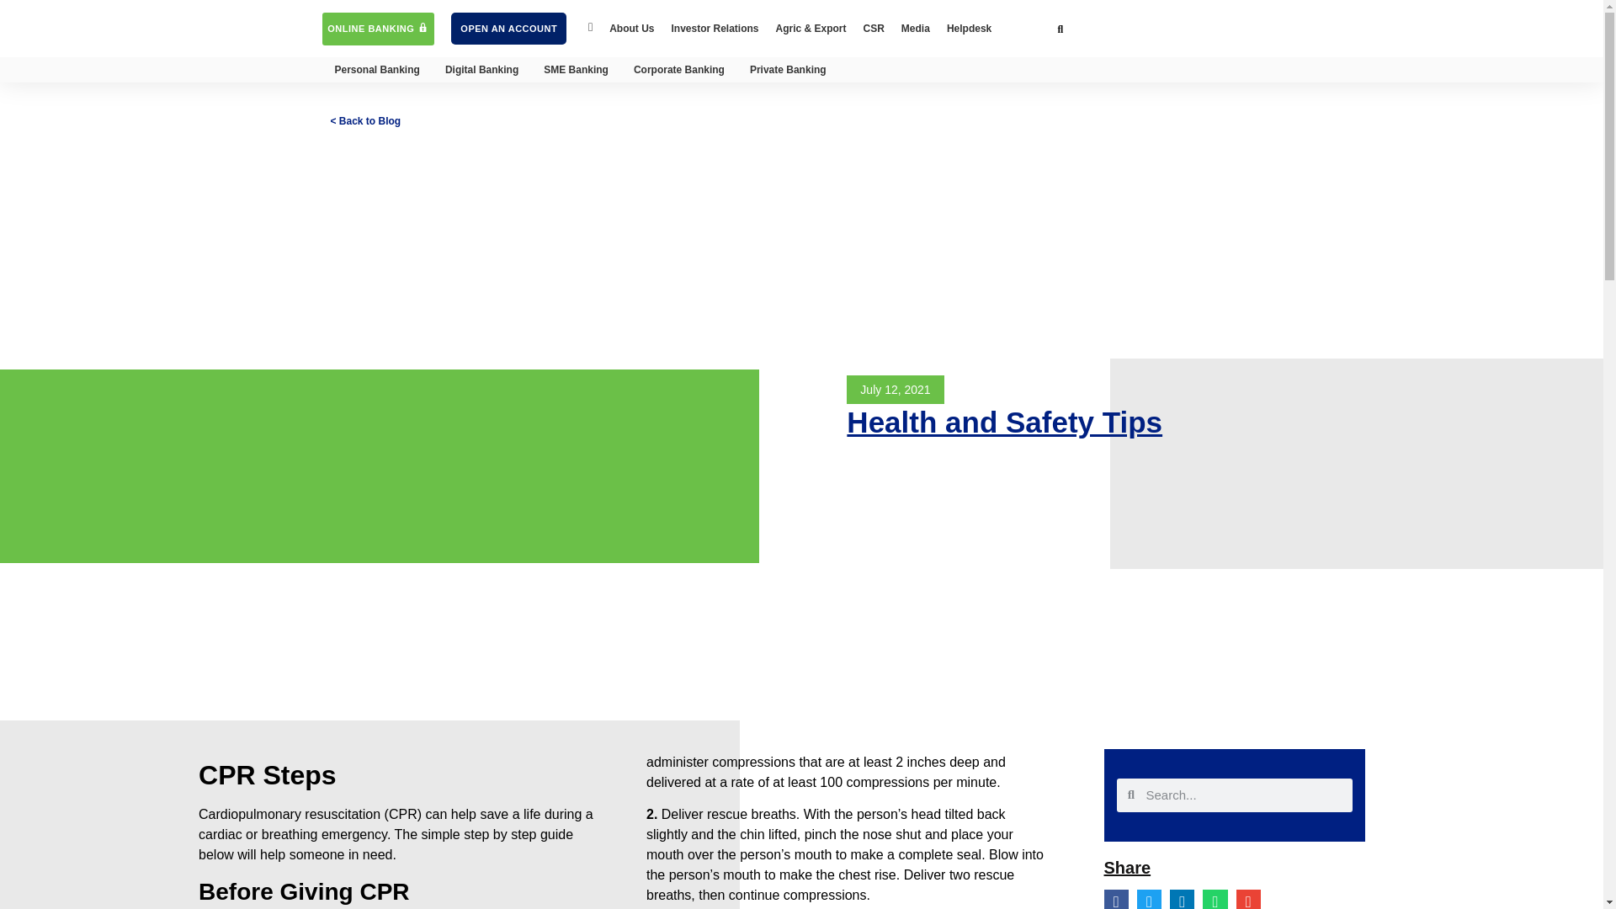 The width and height of the screenshot is (1616, 909). Describe the element at coordinates (970, 29) in the screenshot. I see `Helpdesk` at that location.